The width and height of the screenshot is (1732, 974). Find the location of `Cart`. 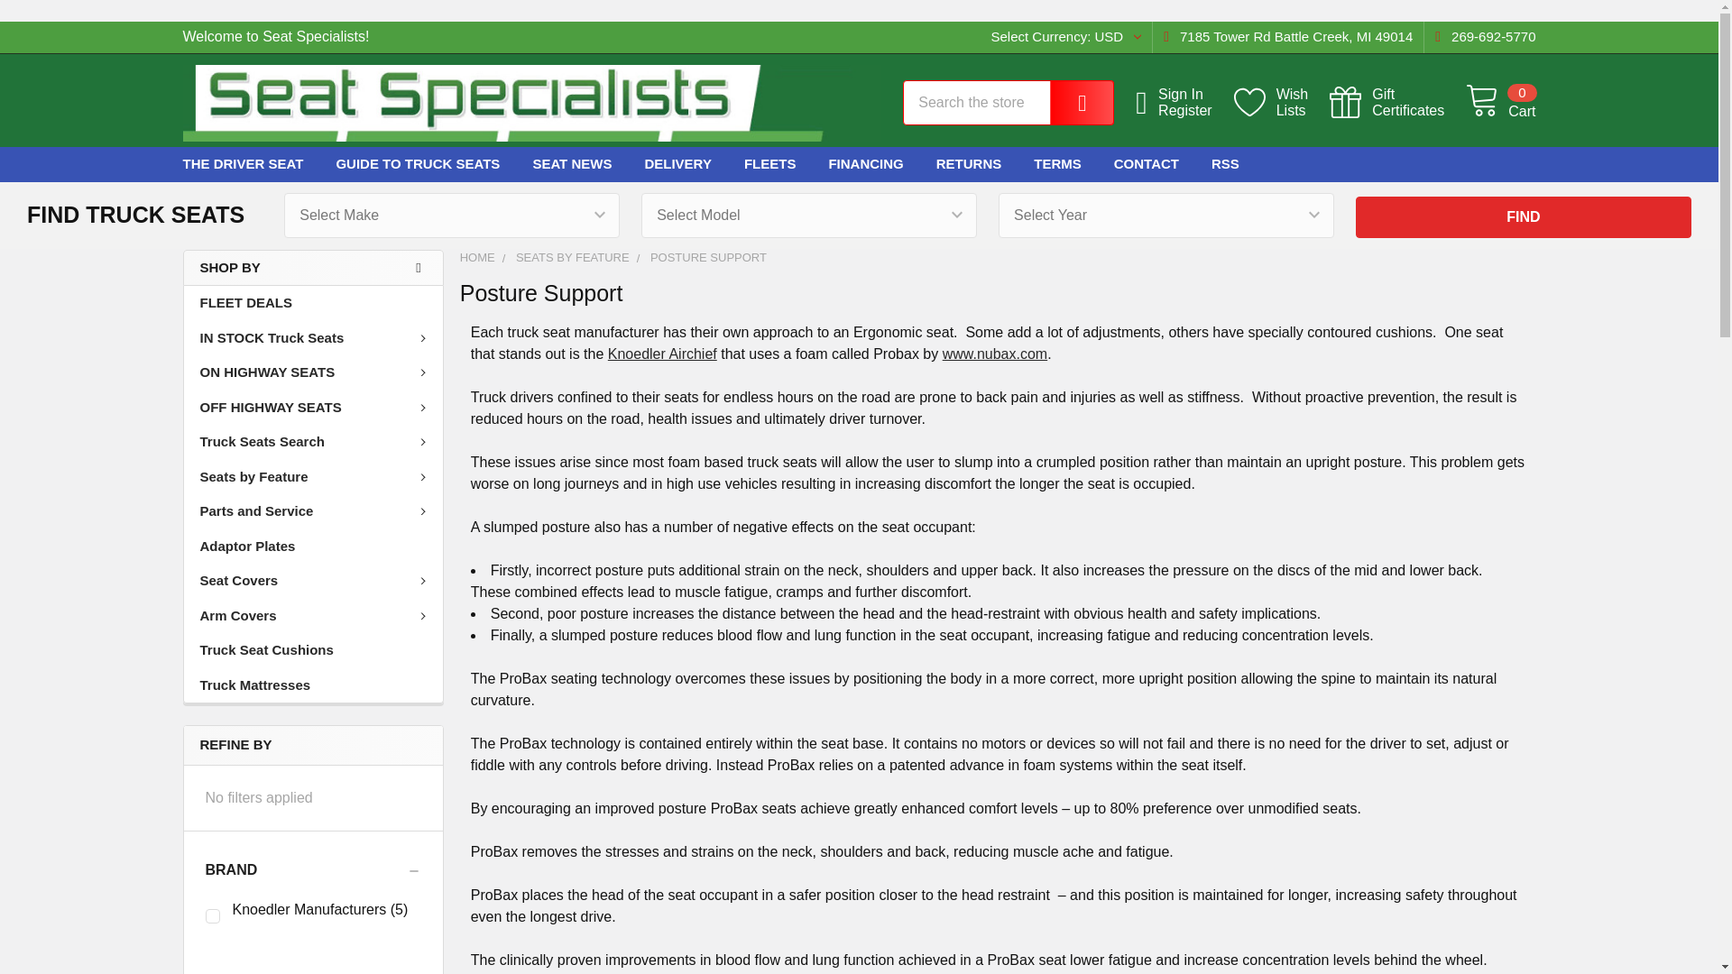

Cart is located at coordinates (1499, 103).